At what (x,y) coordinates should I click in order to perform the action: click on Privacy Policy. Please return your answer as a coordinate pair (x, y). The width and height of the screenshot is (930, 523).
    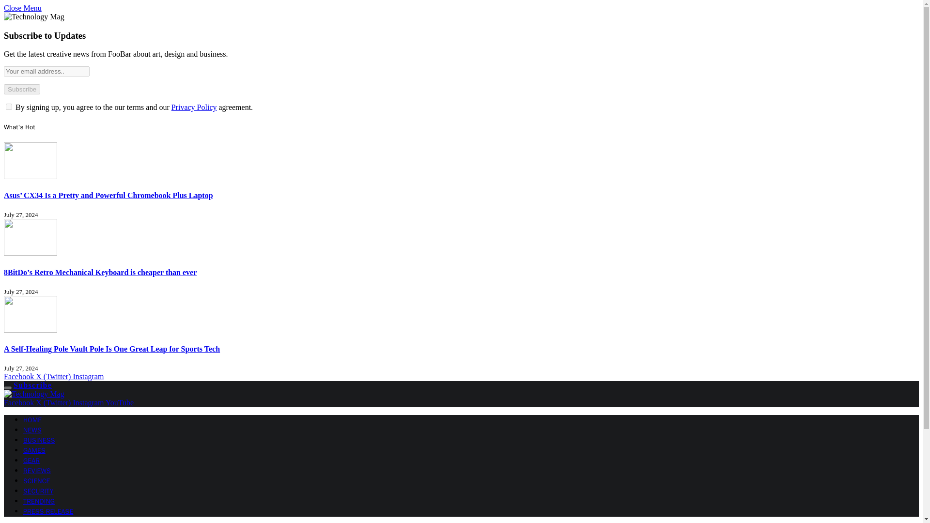
    Looking at the image, I should click on (194, 107).